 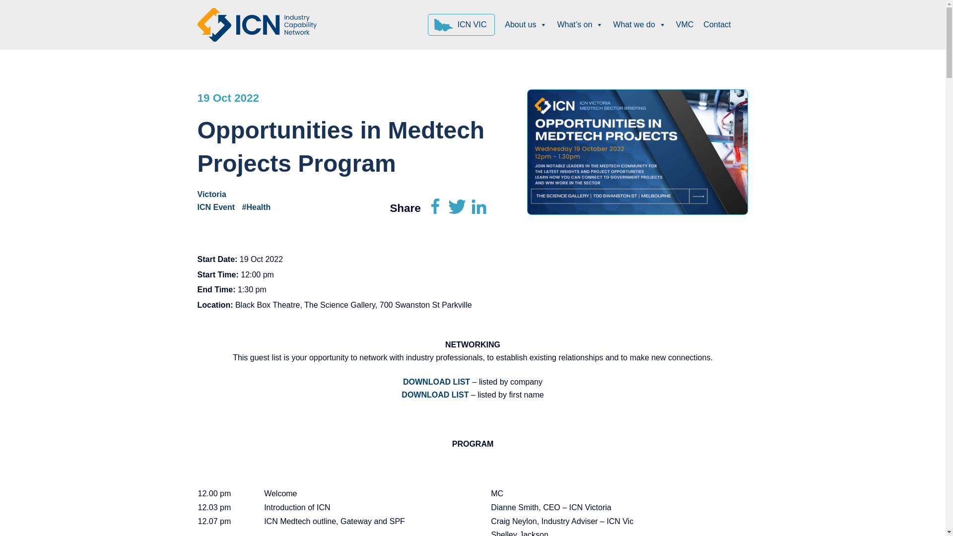 I want to click on DOWNLOAD LIST, so click(x=435, y=395).